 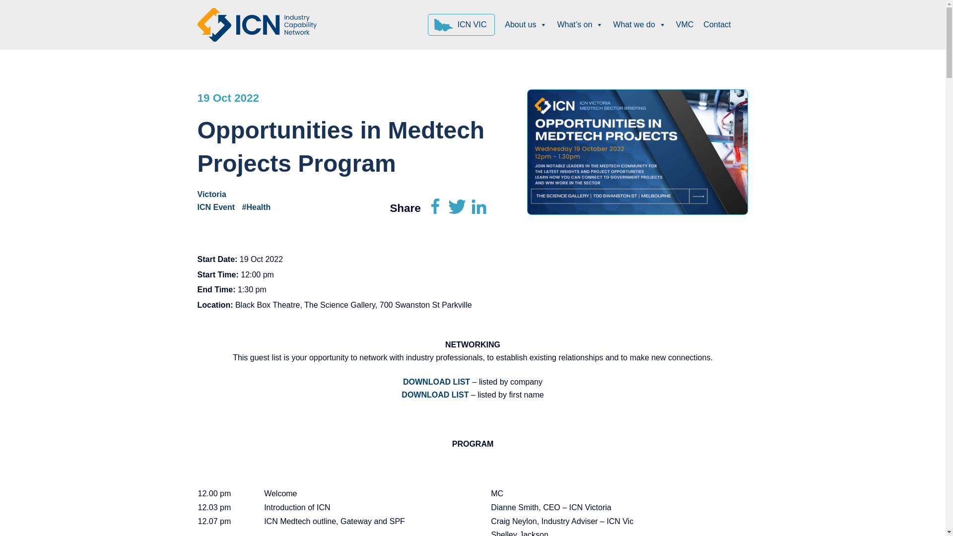 I want to click on DOWNLOAD LIST, so click(x=435, y=395).